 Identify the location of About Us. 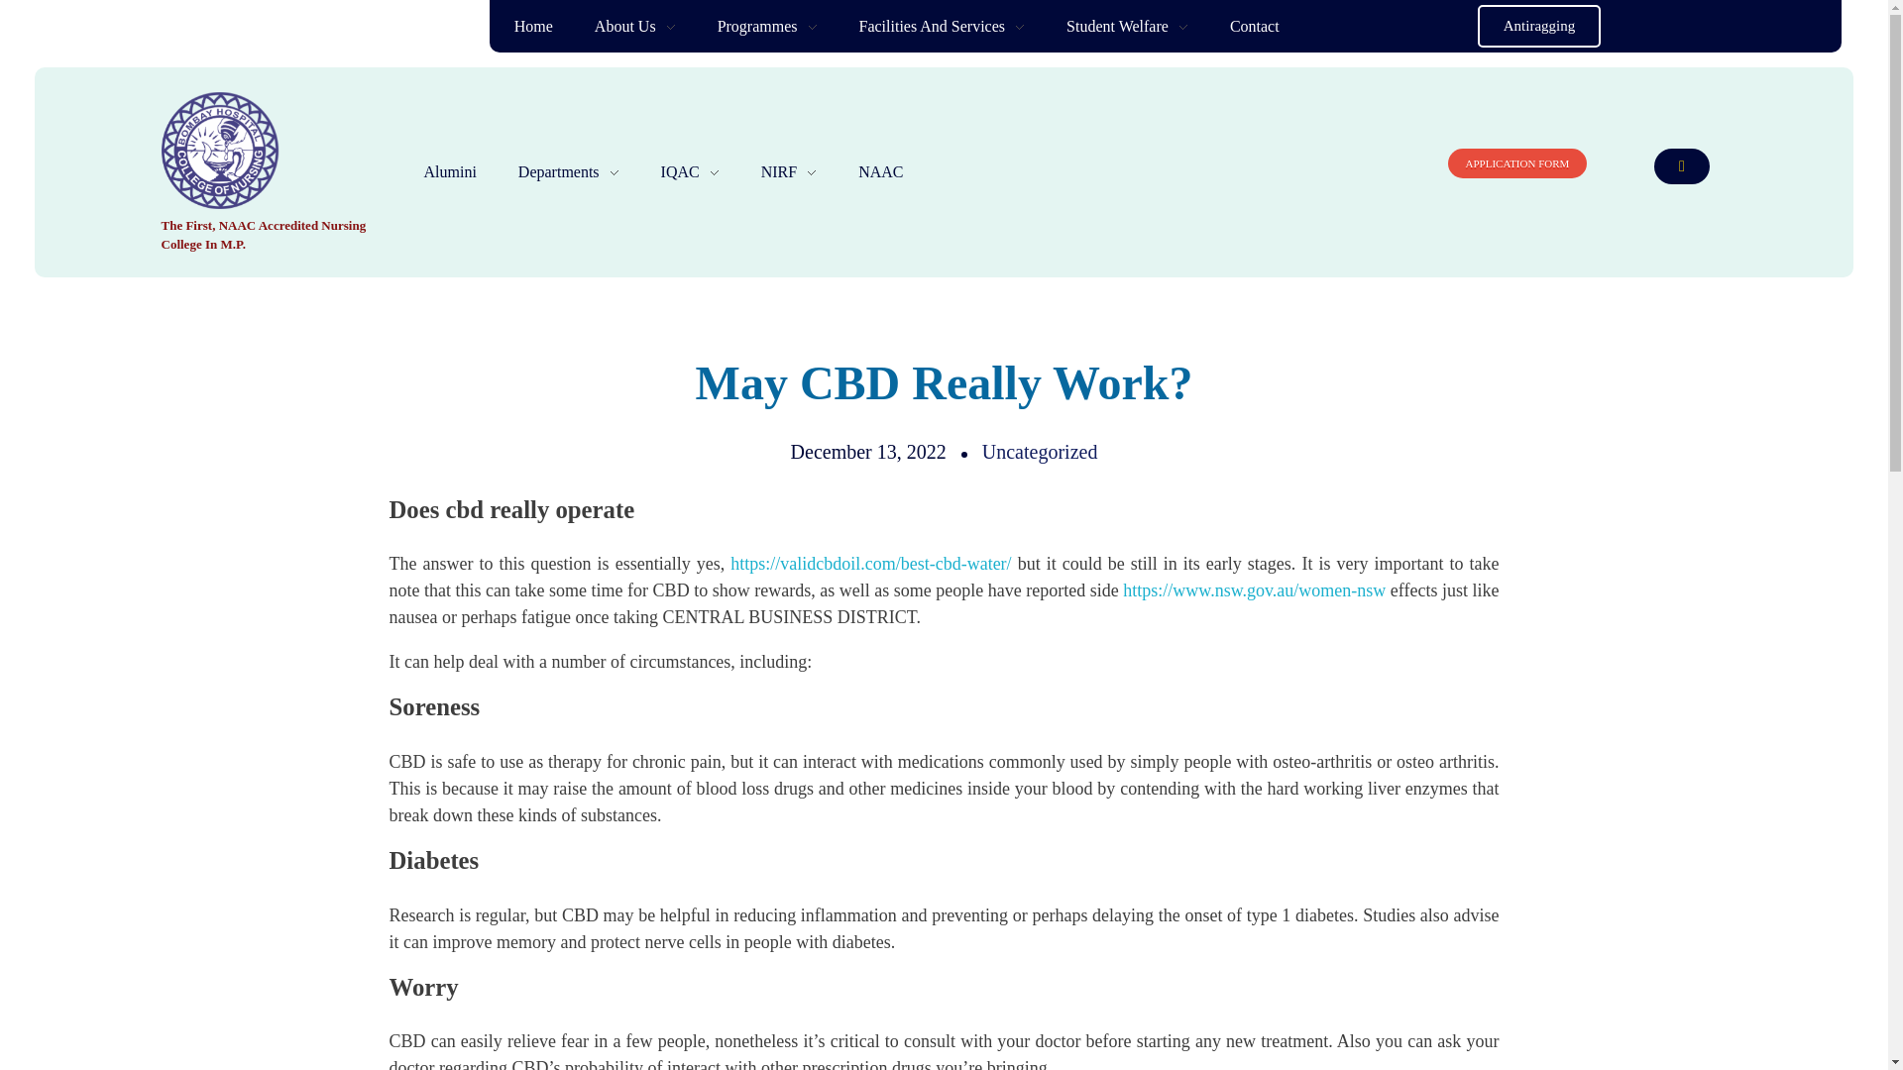
(634, 26).